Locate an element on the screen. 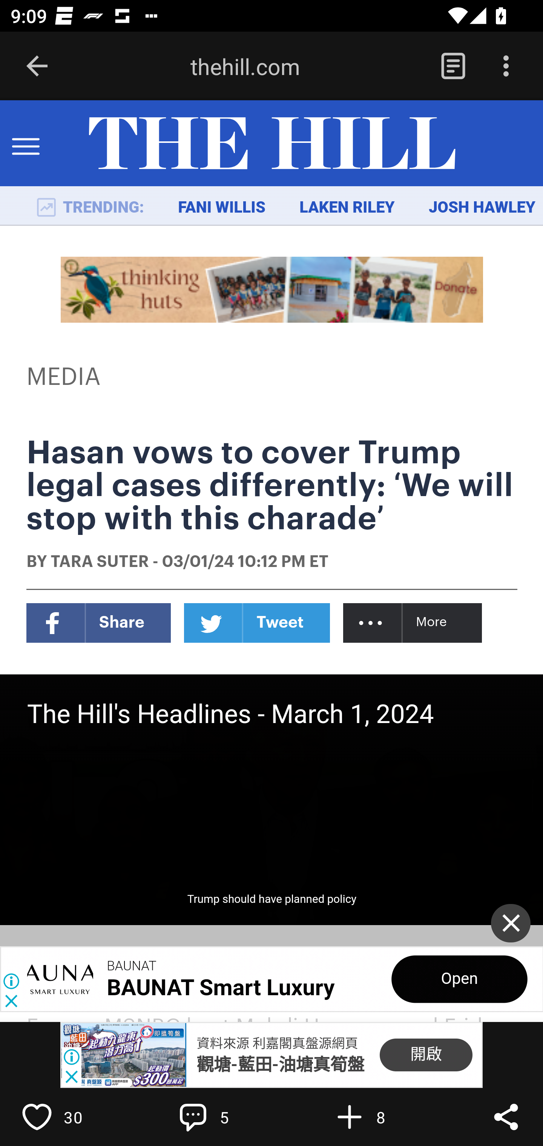 The height and width of the screenshot is (1146, 543). Toggle Menu is located at coordinates (26, 144).